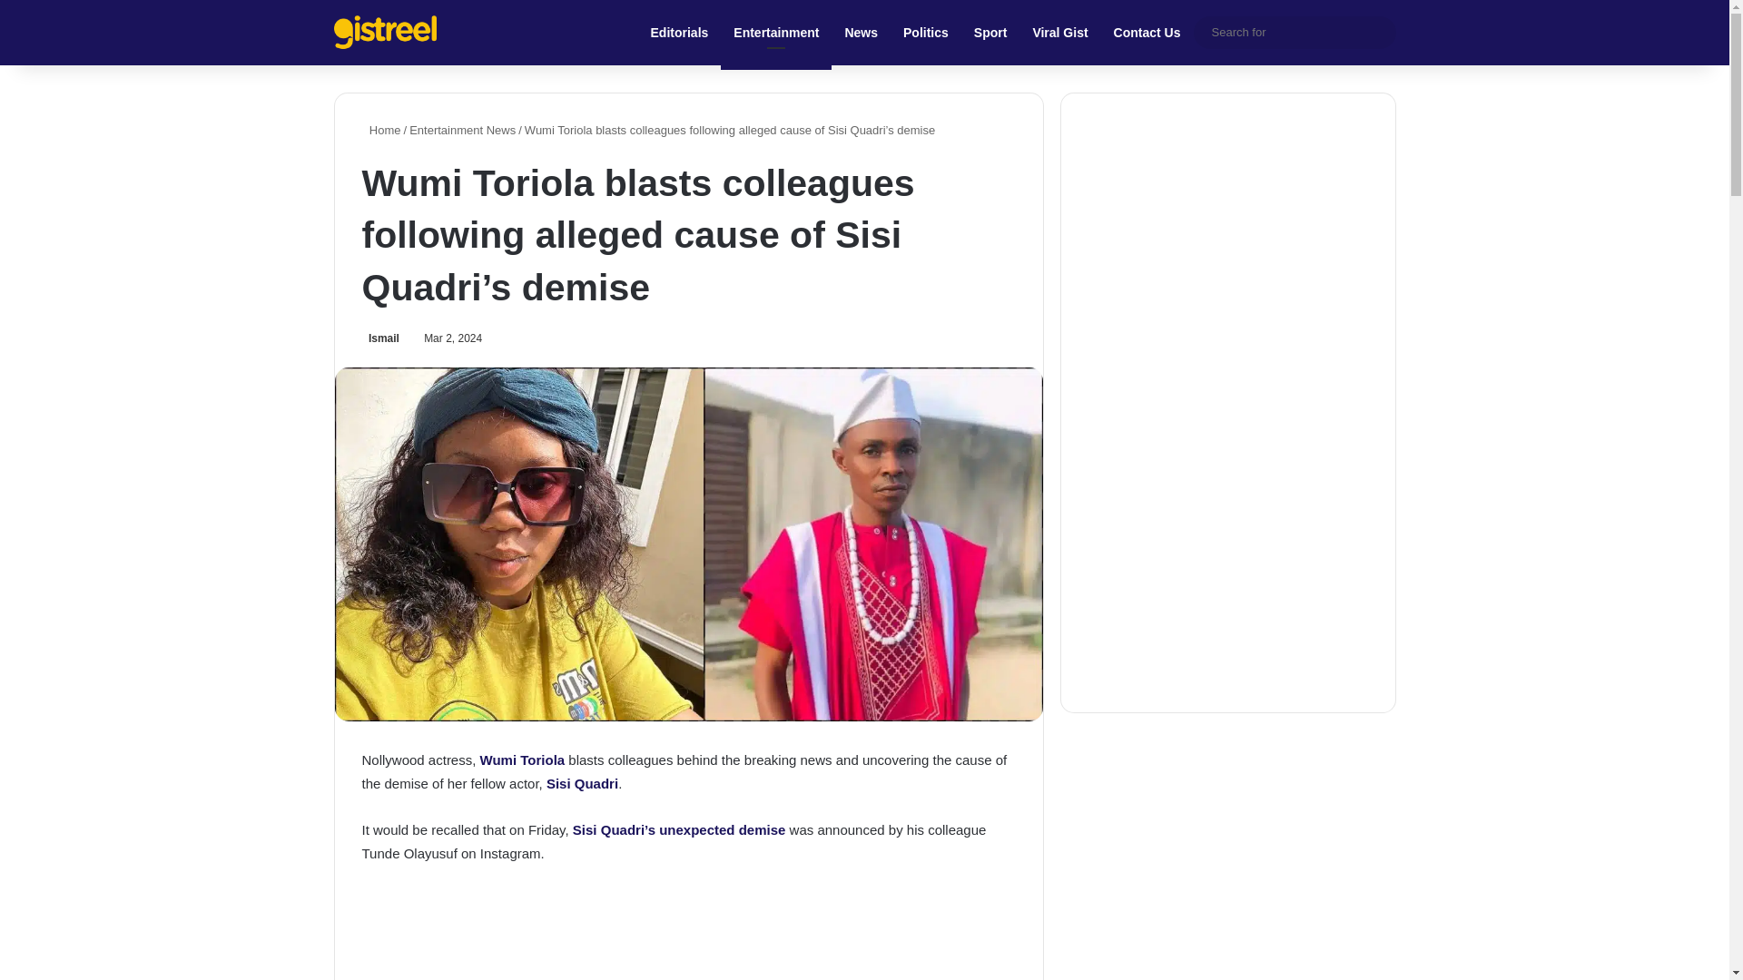  I want to click on GistReel Entertainment, so click(385, 33).